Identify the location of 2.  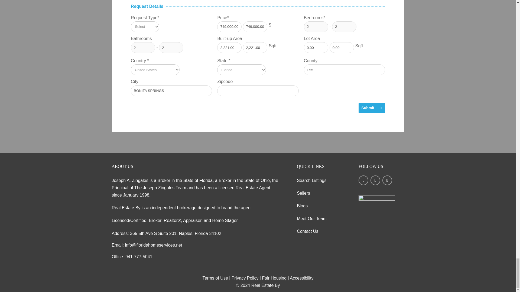
(344, 26).